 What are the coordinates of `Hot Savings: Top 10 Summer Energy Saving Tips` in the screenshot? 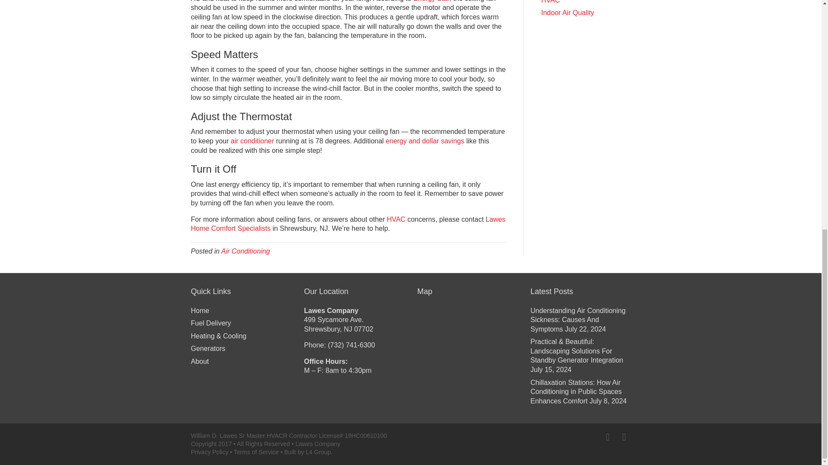 It's located at (424, 140).